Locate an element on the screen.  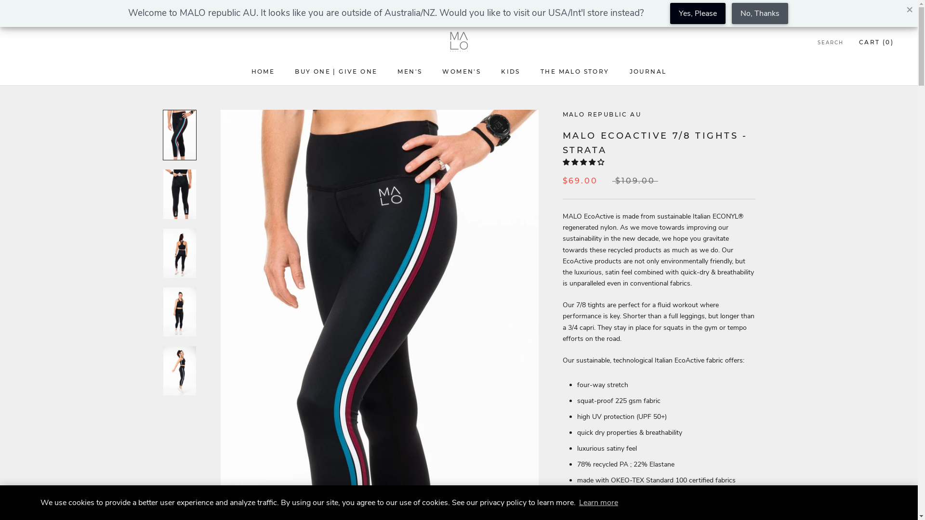
WOMEN'S is located at coordinates (462, 71).